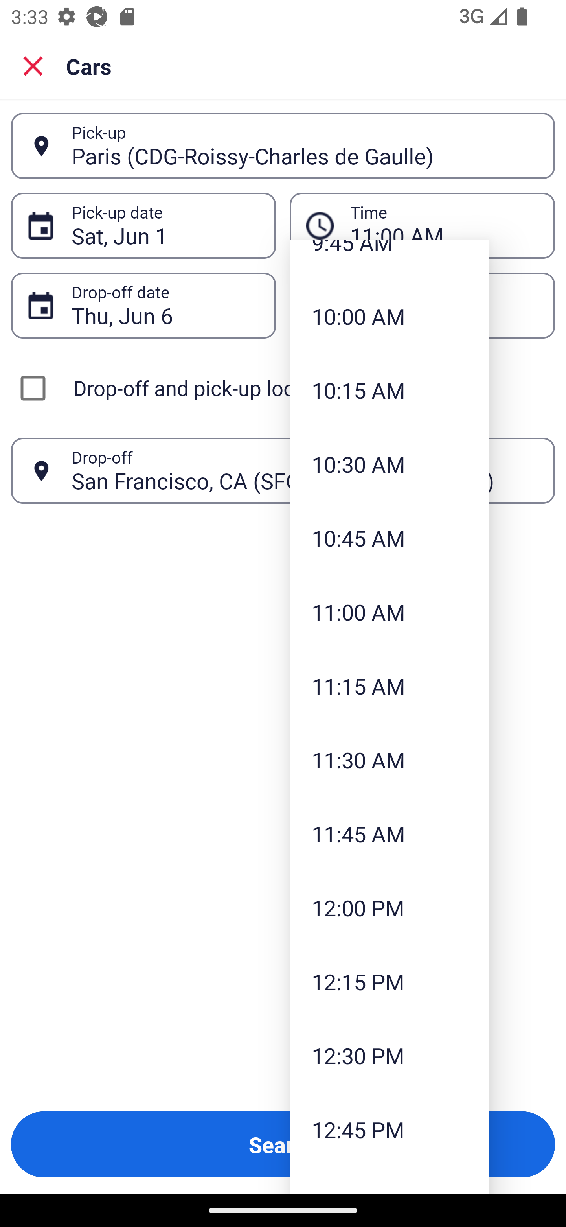 The image size is (566, 1227). I want to click on 10:15 AM, so click(389, 390).